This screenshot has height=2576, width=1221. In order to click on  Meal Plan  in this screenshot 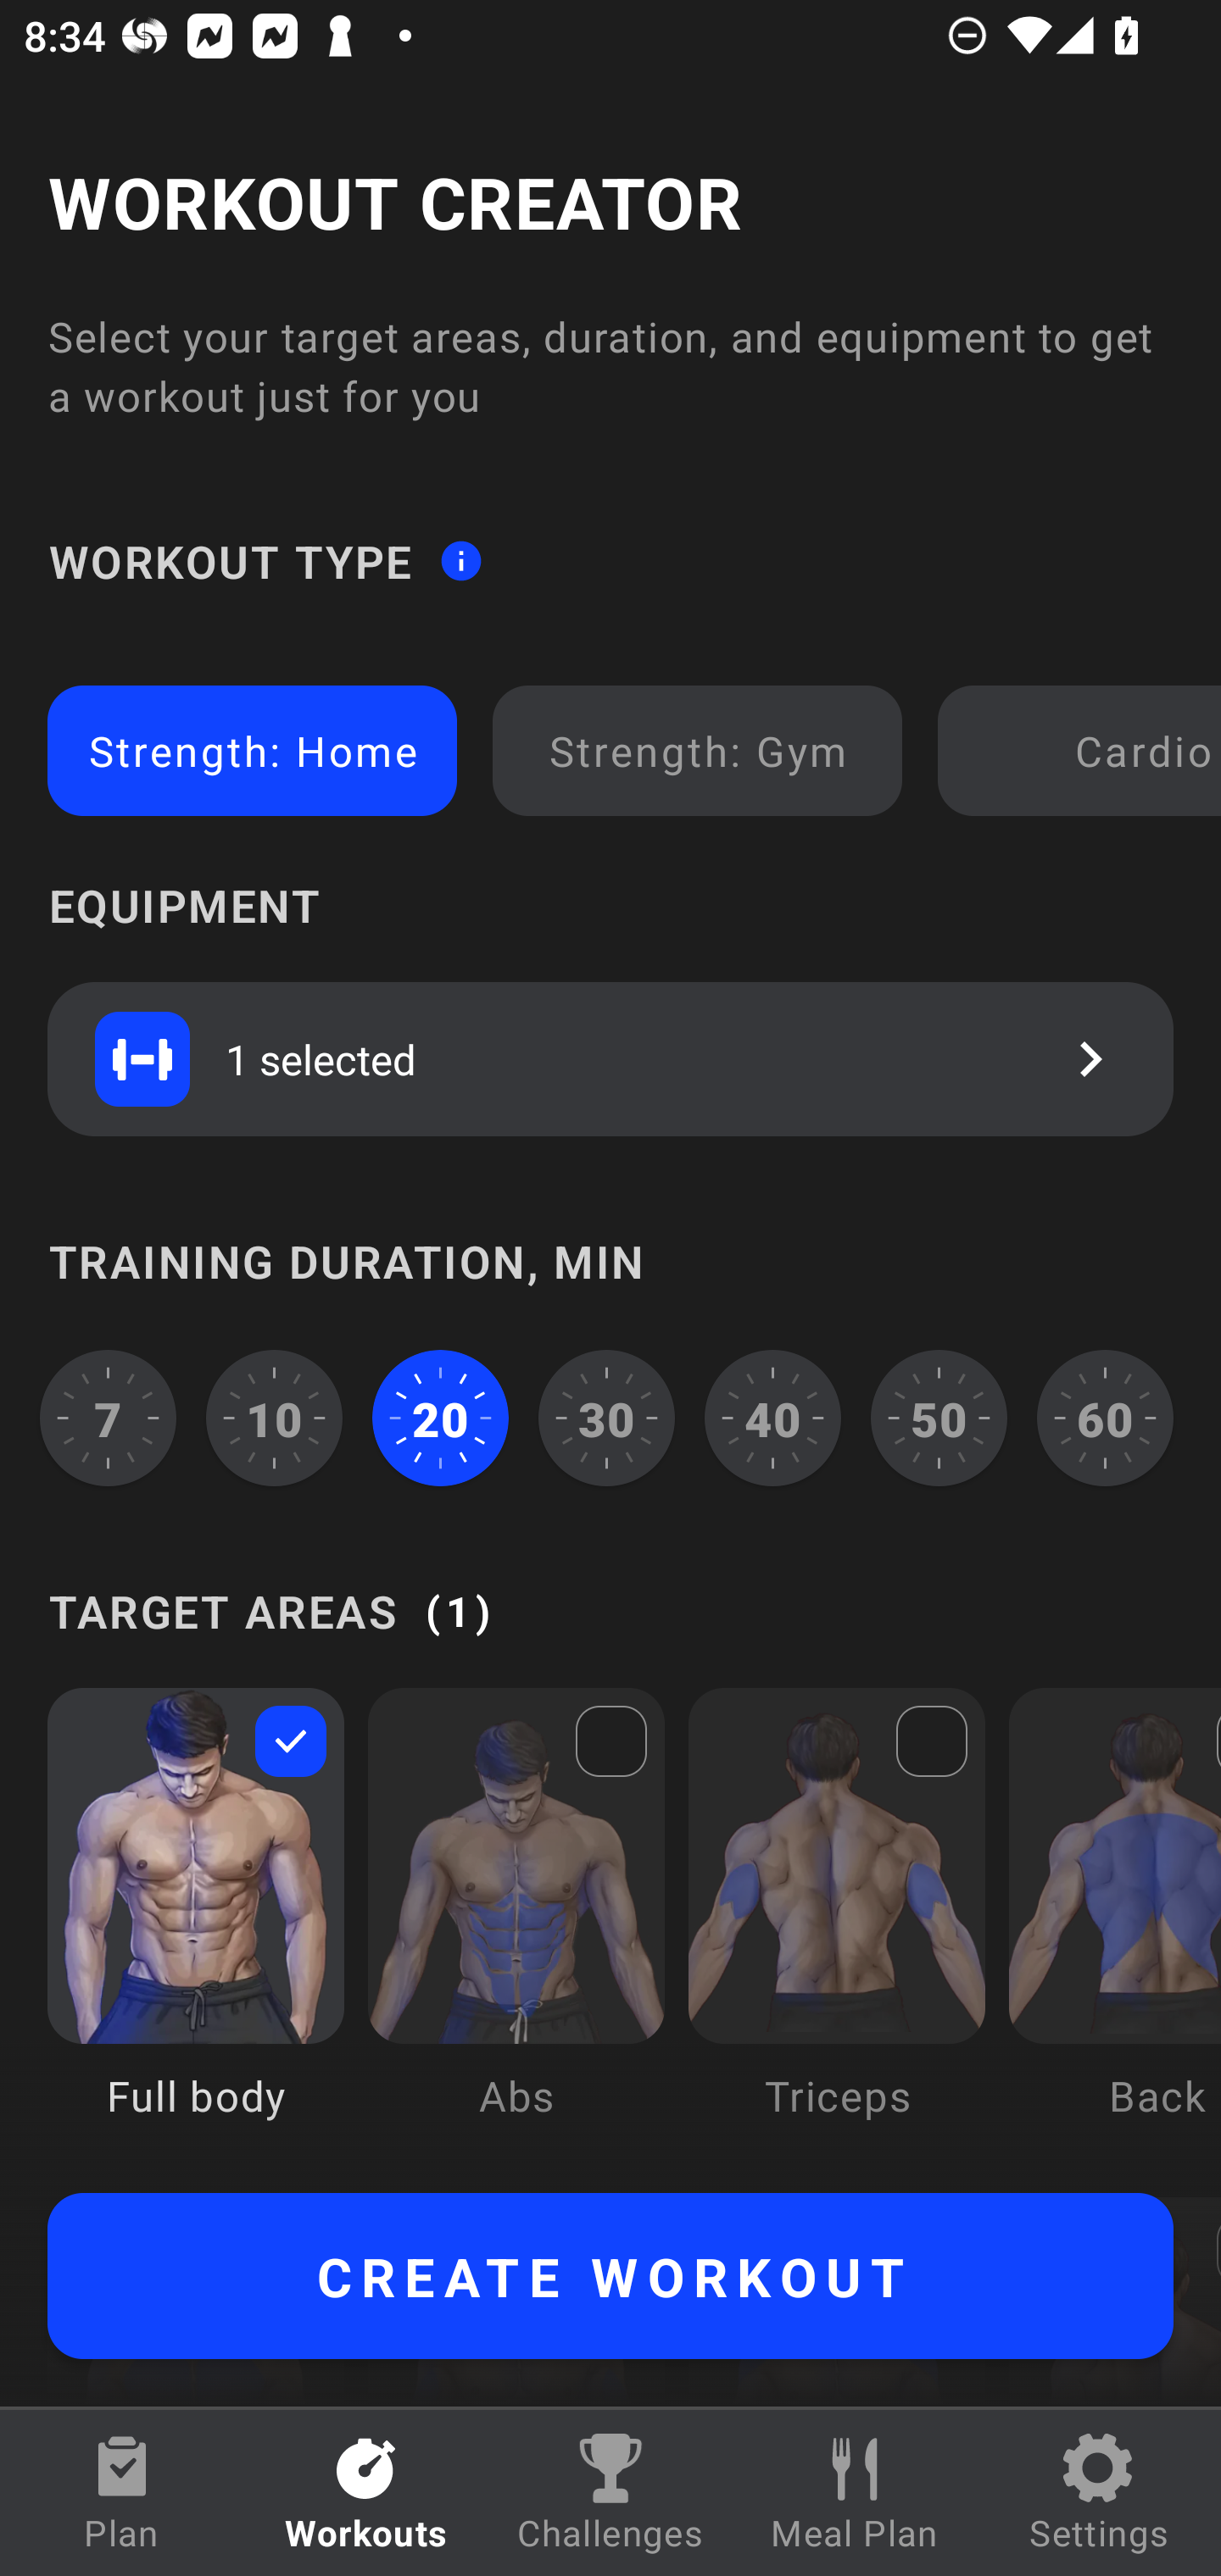, I will do `click(855, 2493)`.